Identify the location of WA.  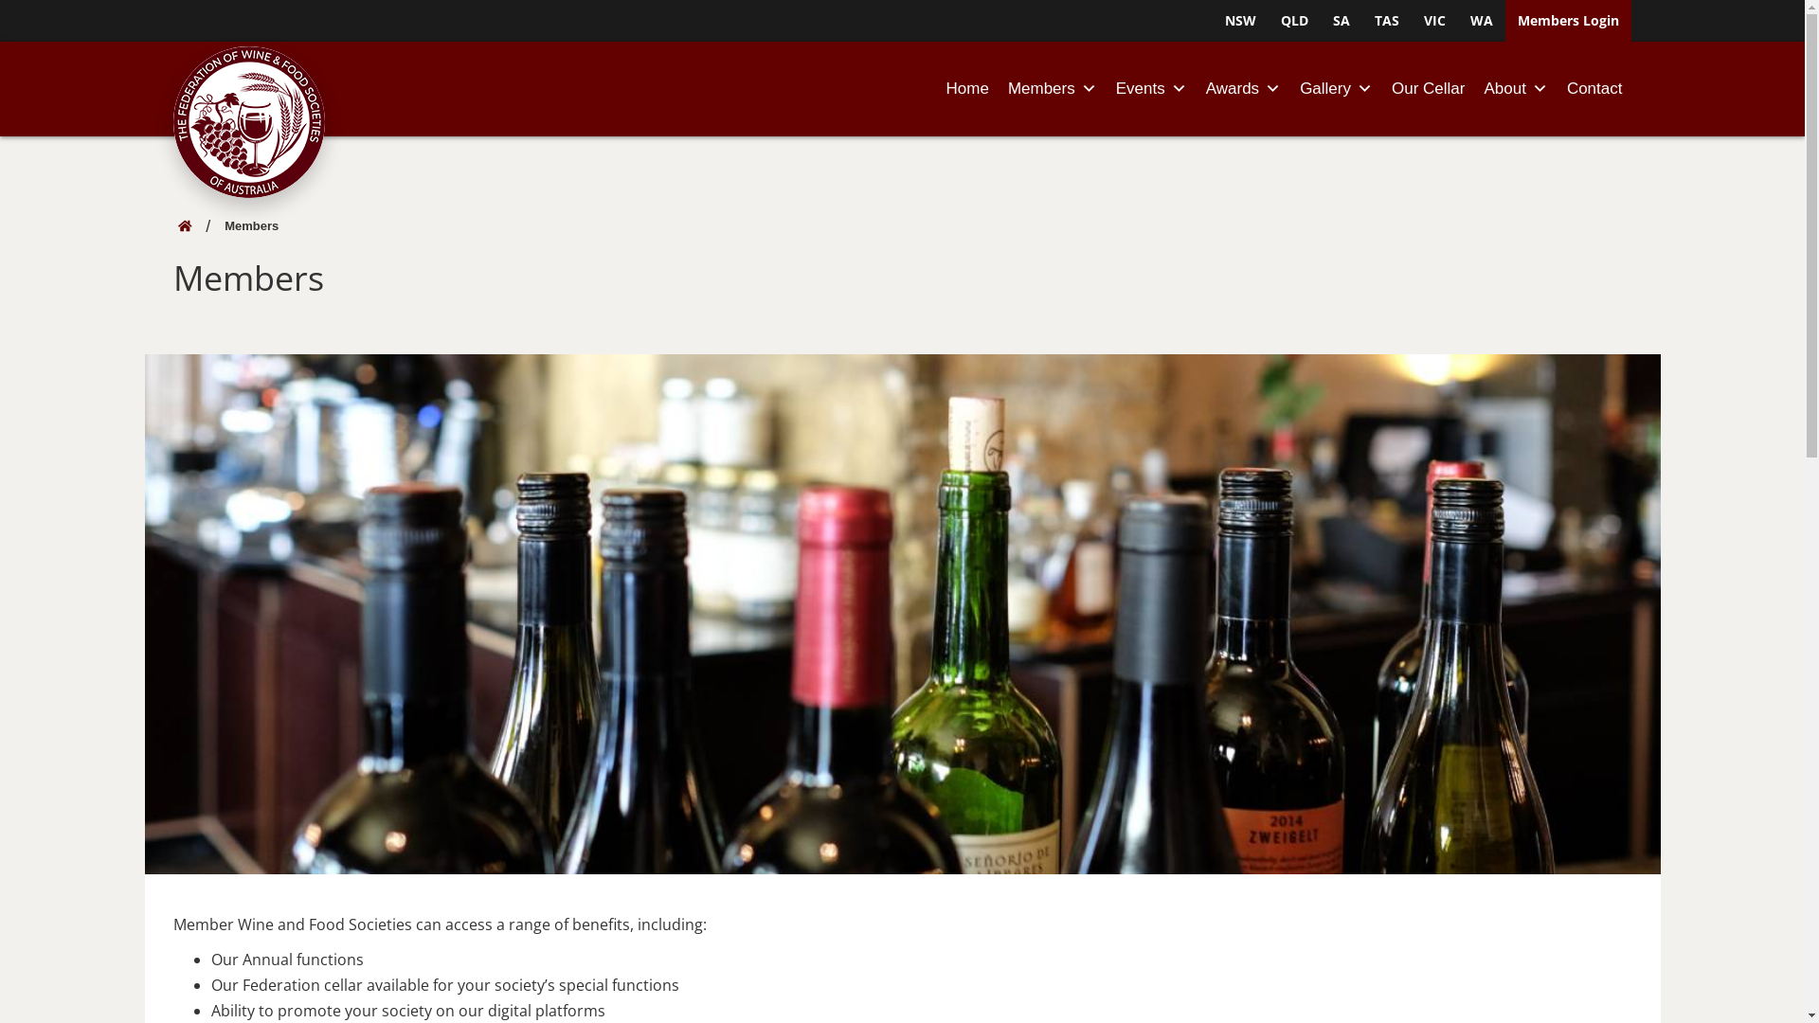
(1482, 21).